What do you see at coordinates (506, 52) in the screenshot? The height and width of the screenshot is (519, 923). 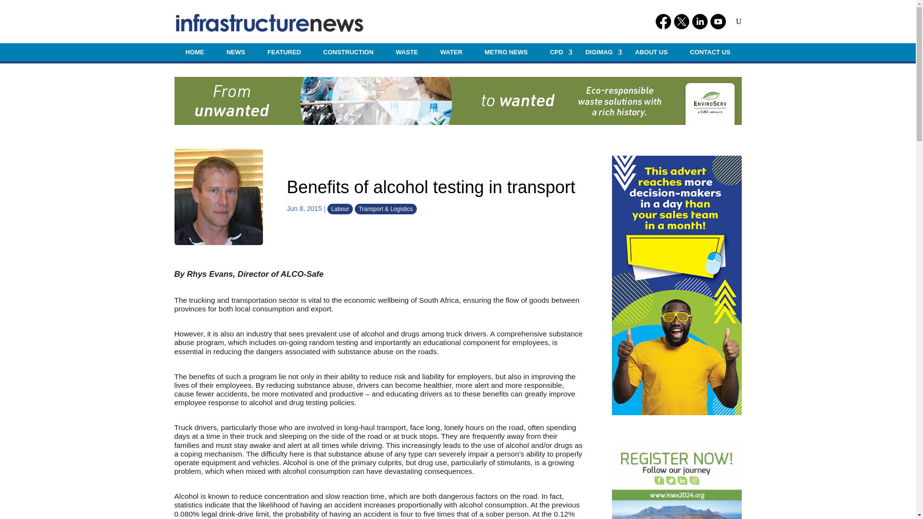 I see `METRO NEWS` at bounding box center [506, 52].